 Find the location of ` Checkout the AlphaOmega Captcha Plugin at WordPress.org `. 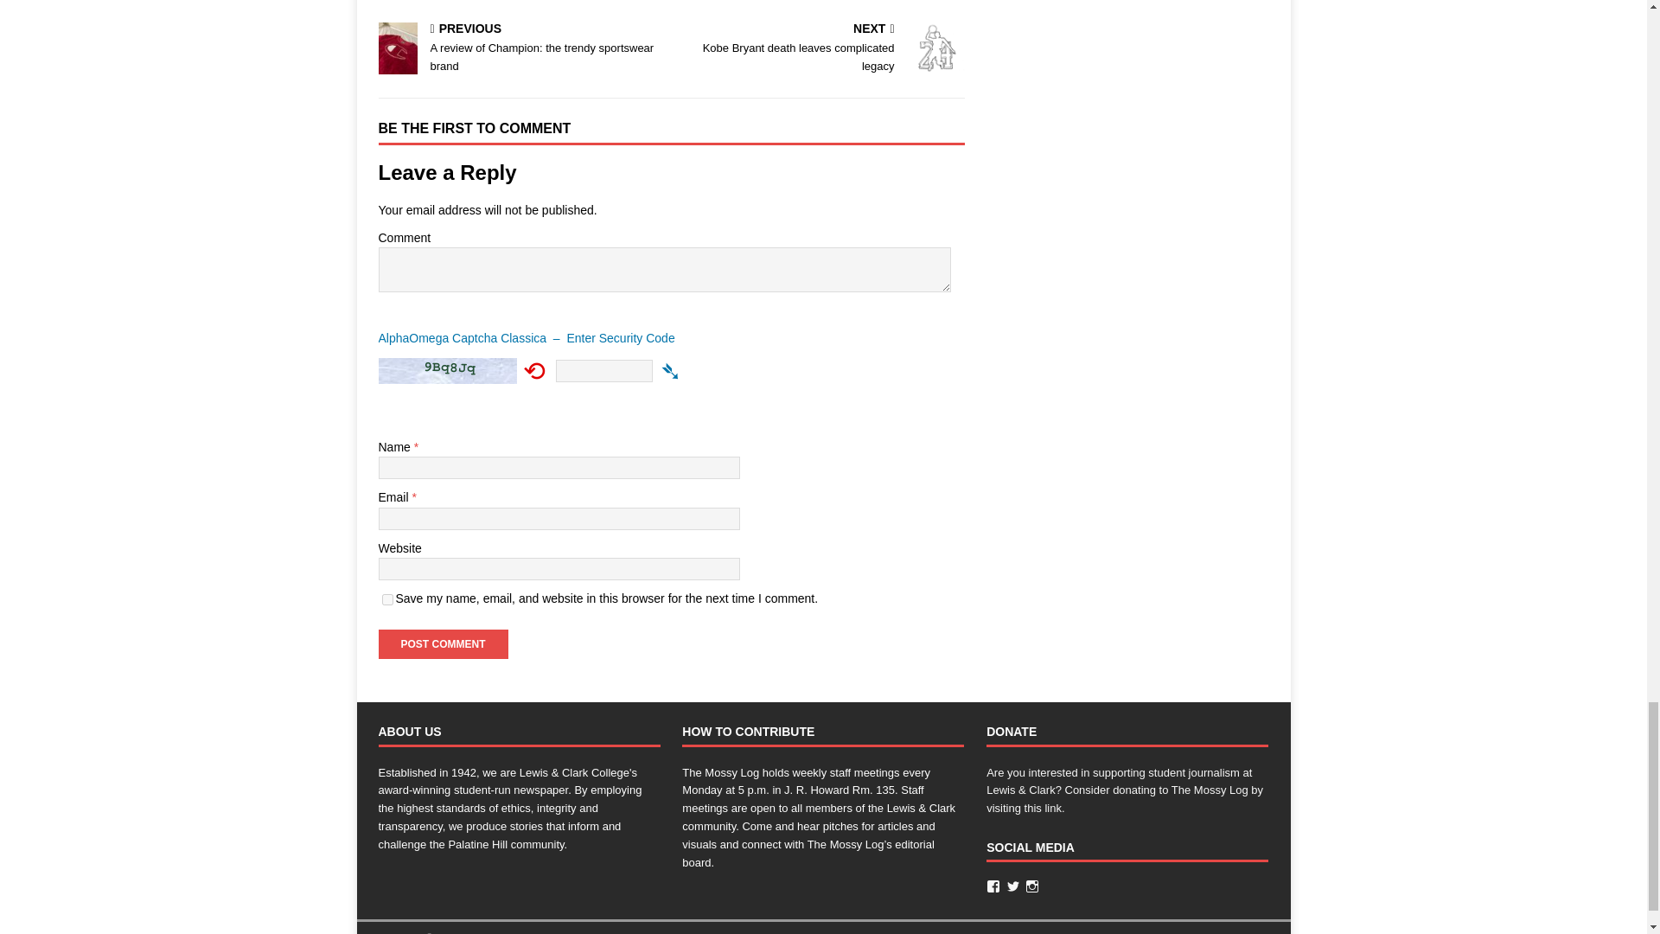

 Checkout the AlphaOmega Captcha Plugin at WordPress.org  is located at coordinates (671, 370).